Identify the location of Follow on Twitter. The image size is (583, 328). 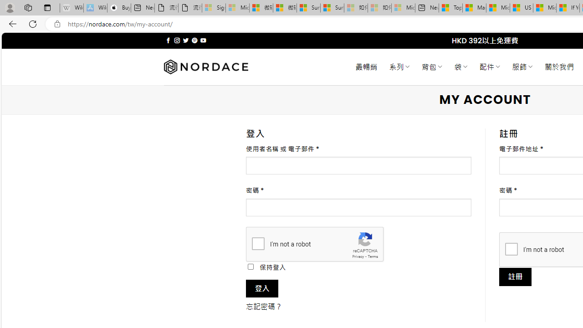
(185, 40).